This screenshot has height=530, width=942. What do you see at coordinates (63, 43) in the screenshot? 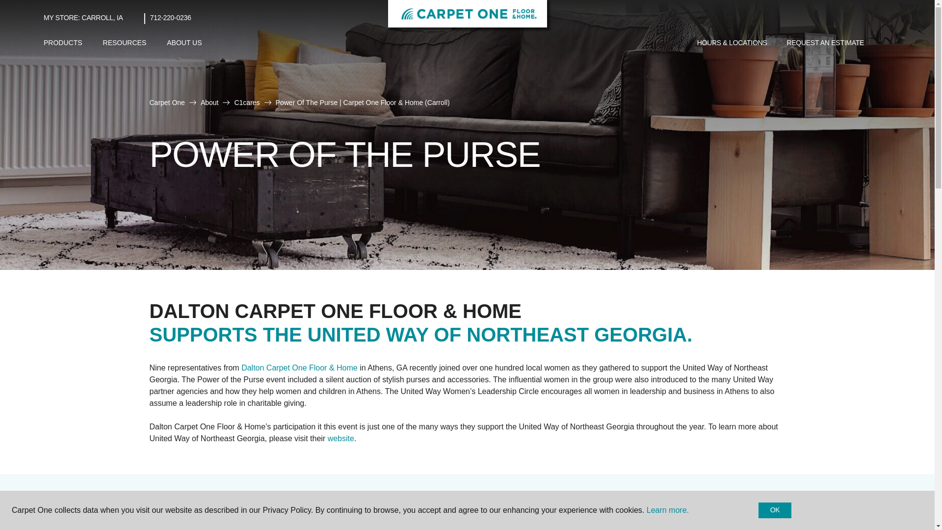
I see `PRODUCTS` at bounding box center [63, 43].